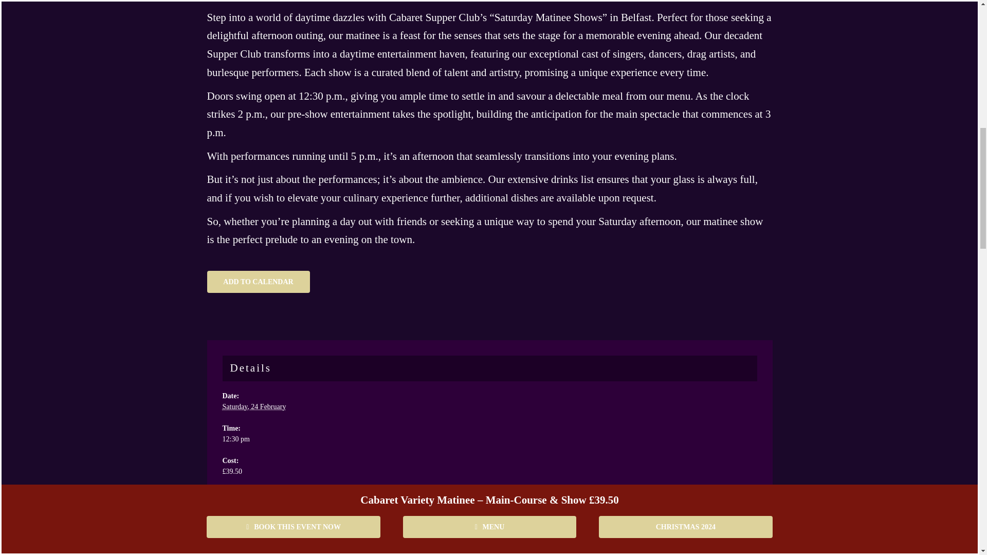  What do you see at coordinates (258, 282) in the screenshot?
I see `ADD TO CALENDAR` at bounding box center [258, 282].